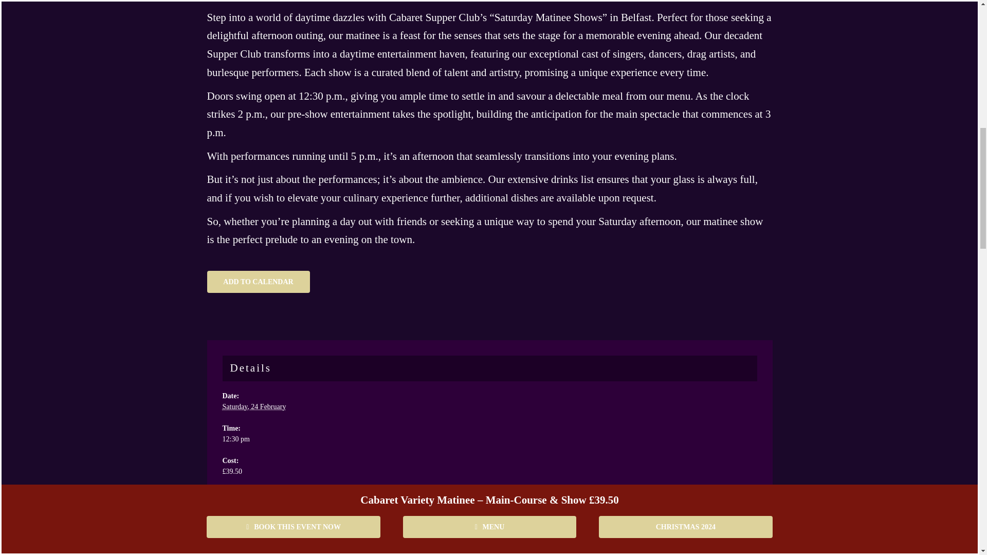  What do you see at coordinates (258, 282) in the screenshot?
I see `ADD TO CALENDAR` at bounding box center [258, 282].